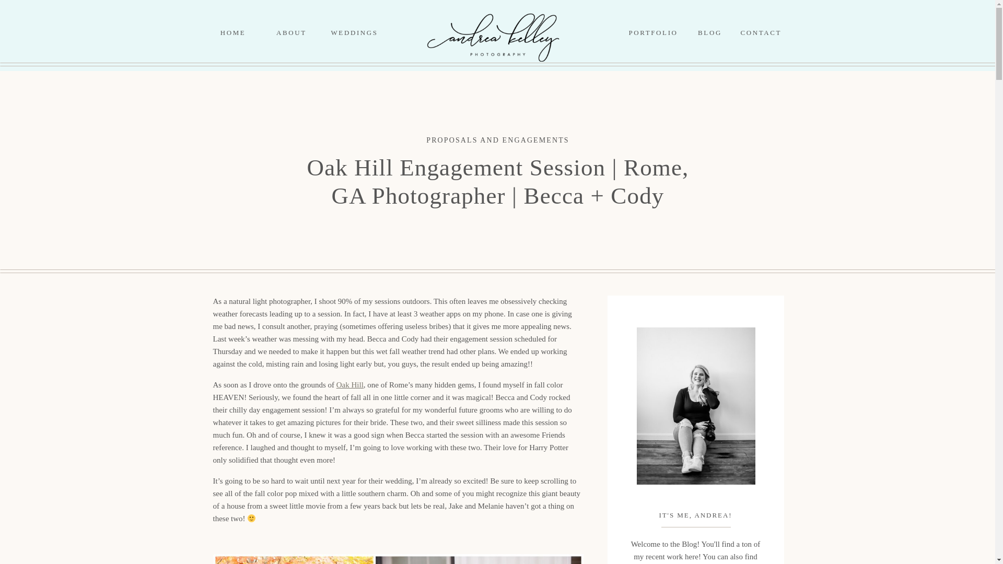 This screenshot has width=1003, height=564. Describe the element at coordinates (710, 32) in the screenshot. I see `BLOG` at that location.